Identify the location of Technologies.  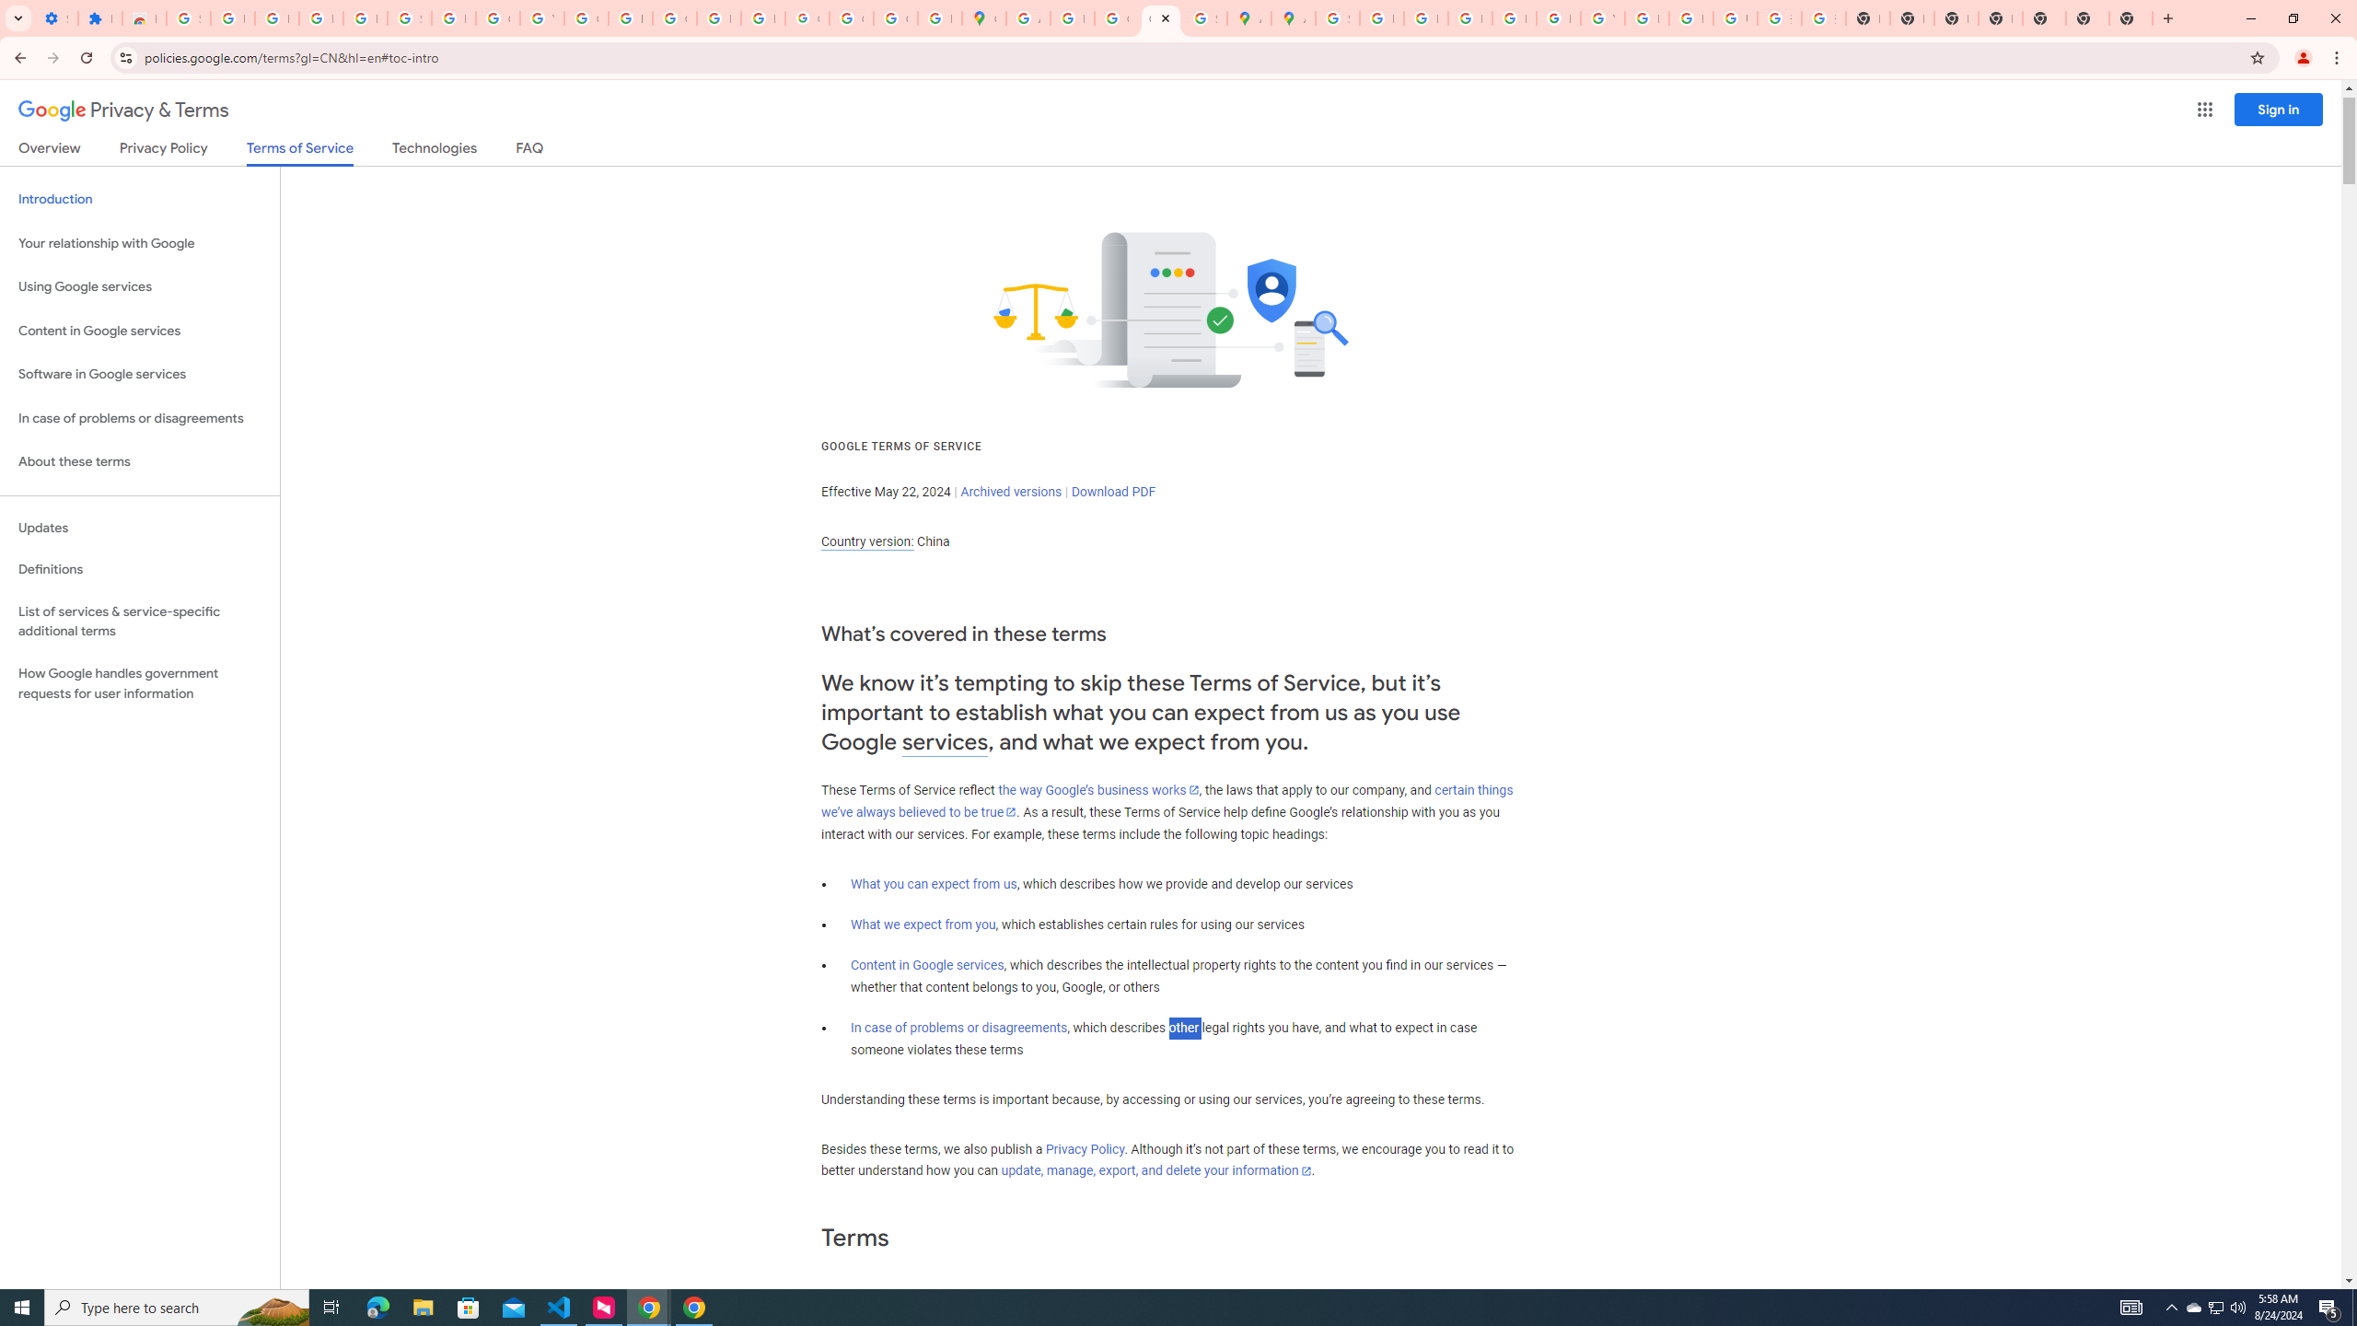
(435, 151).